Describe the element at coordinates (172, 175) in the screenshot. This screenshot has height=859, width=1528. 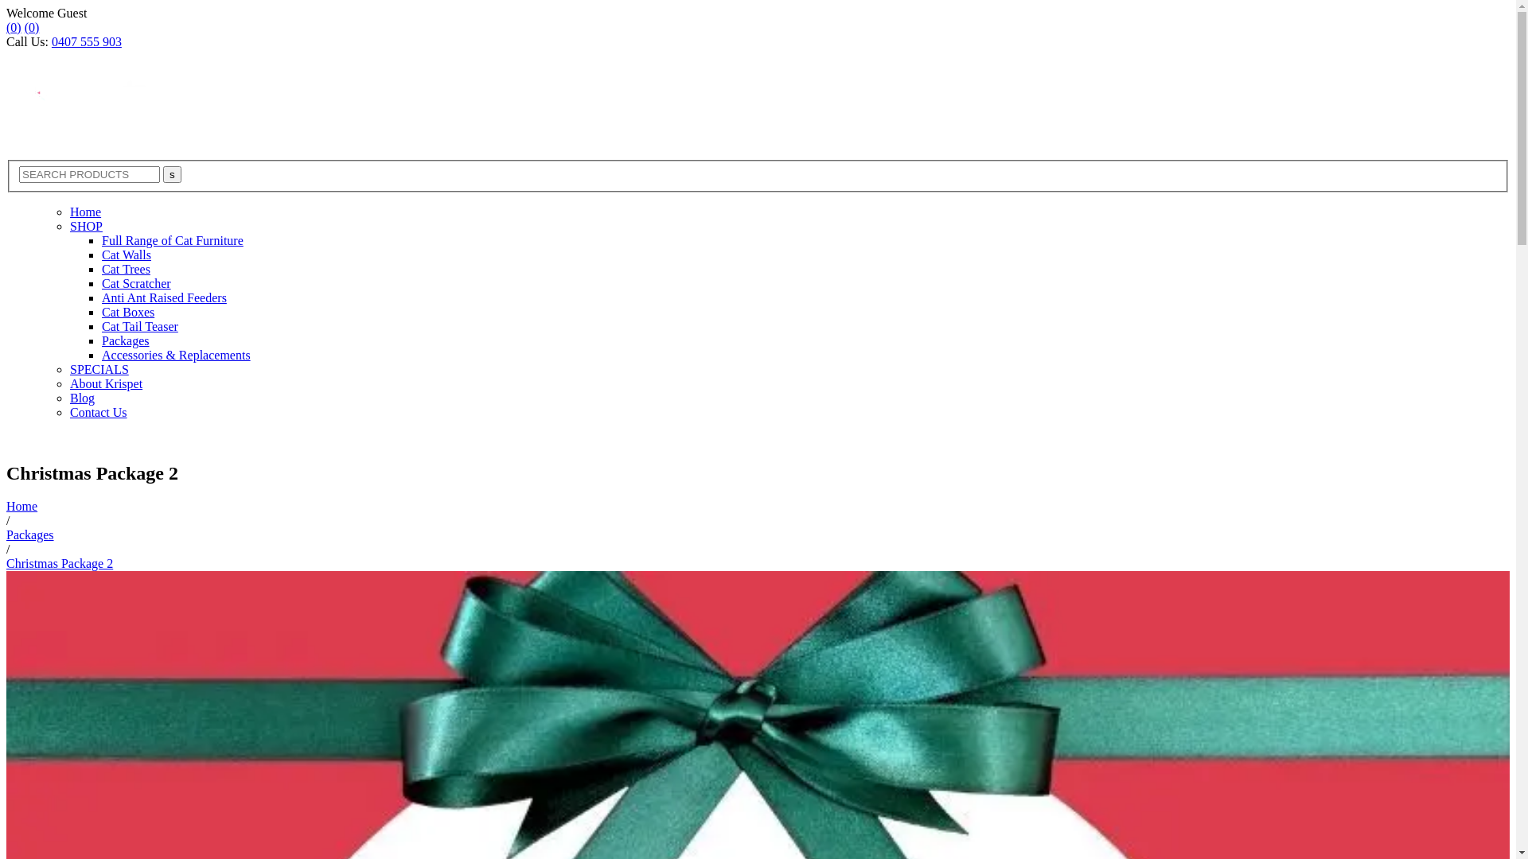
I see `s` at that location.